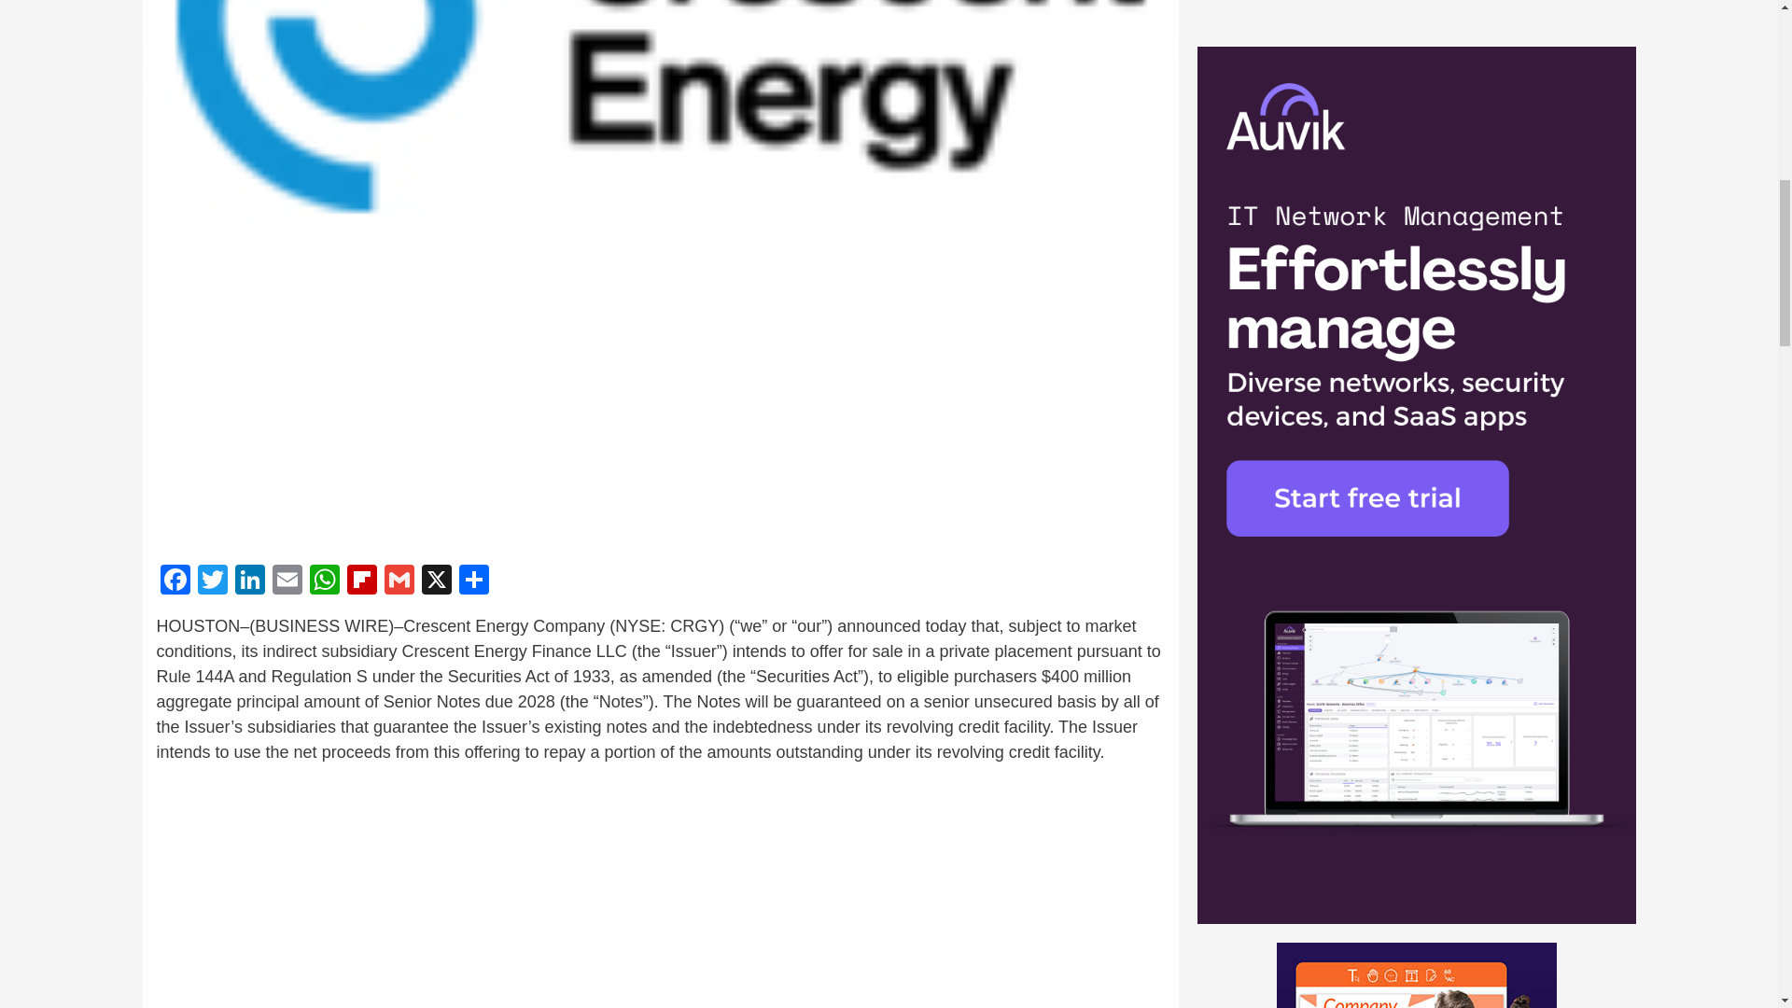 Image resolution: width=1792 pixels, height=1008 pixels. I want to click on X, so click(436, 581).